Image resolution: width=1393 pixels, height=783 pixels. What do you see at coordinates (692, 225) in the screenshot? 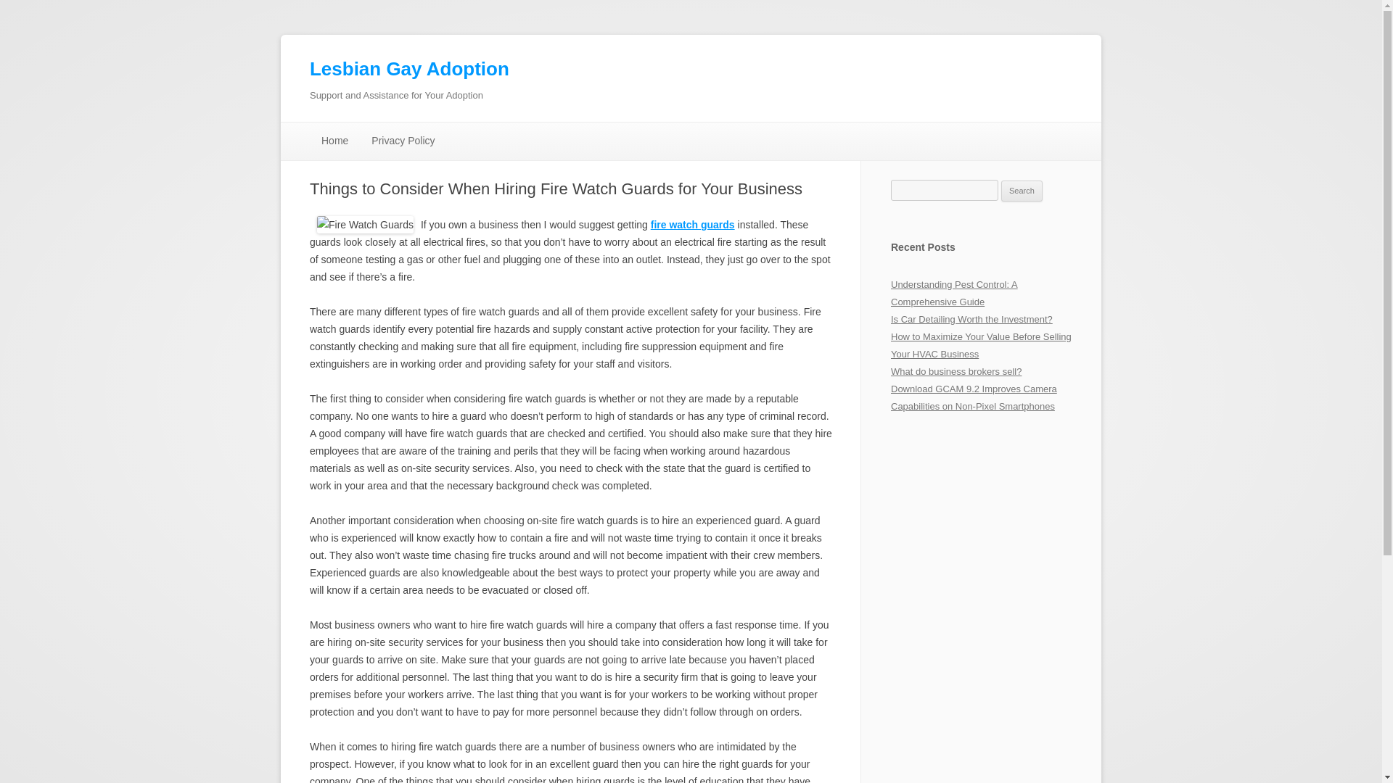
I see `fire watch guards` at bounding box center [692, 225].